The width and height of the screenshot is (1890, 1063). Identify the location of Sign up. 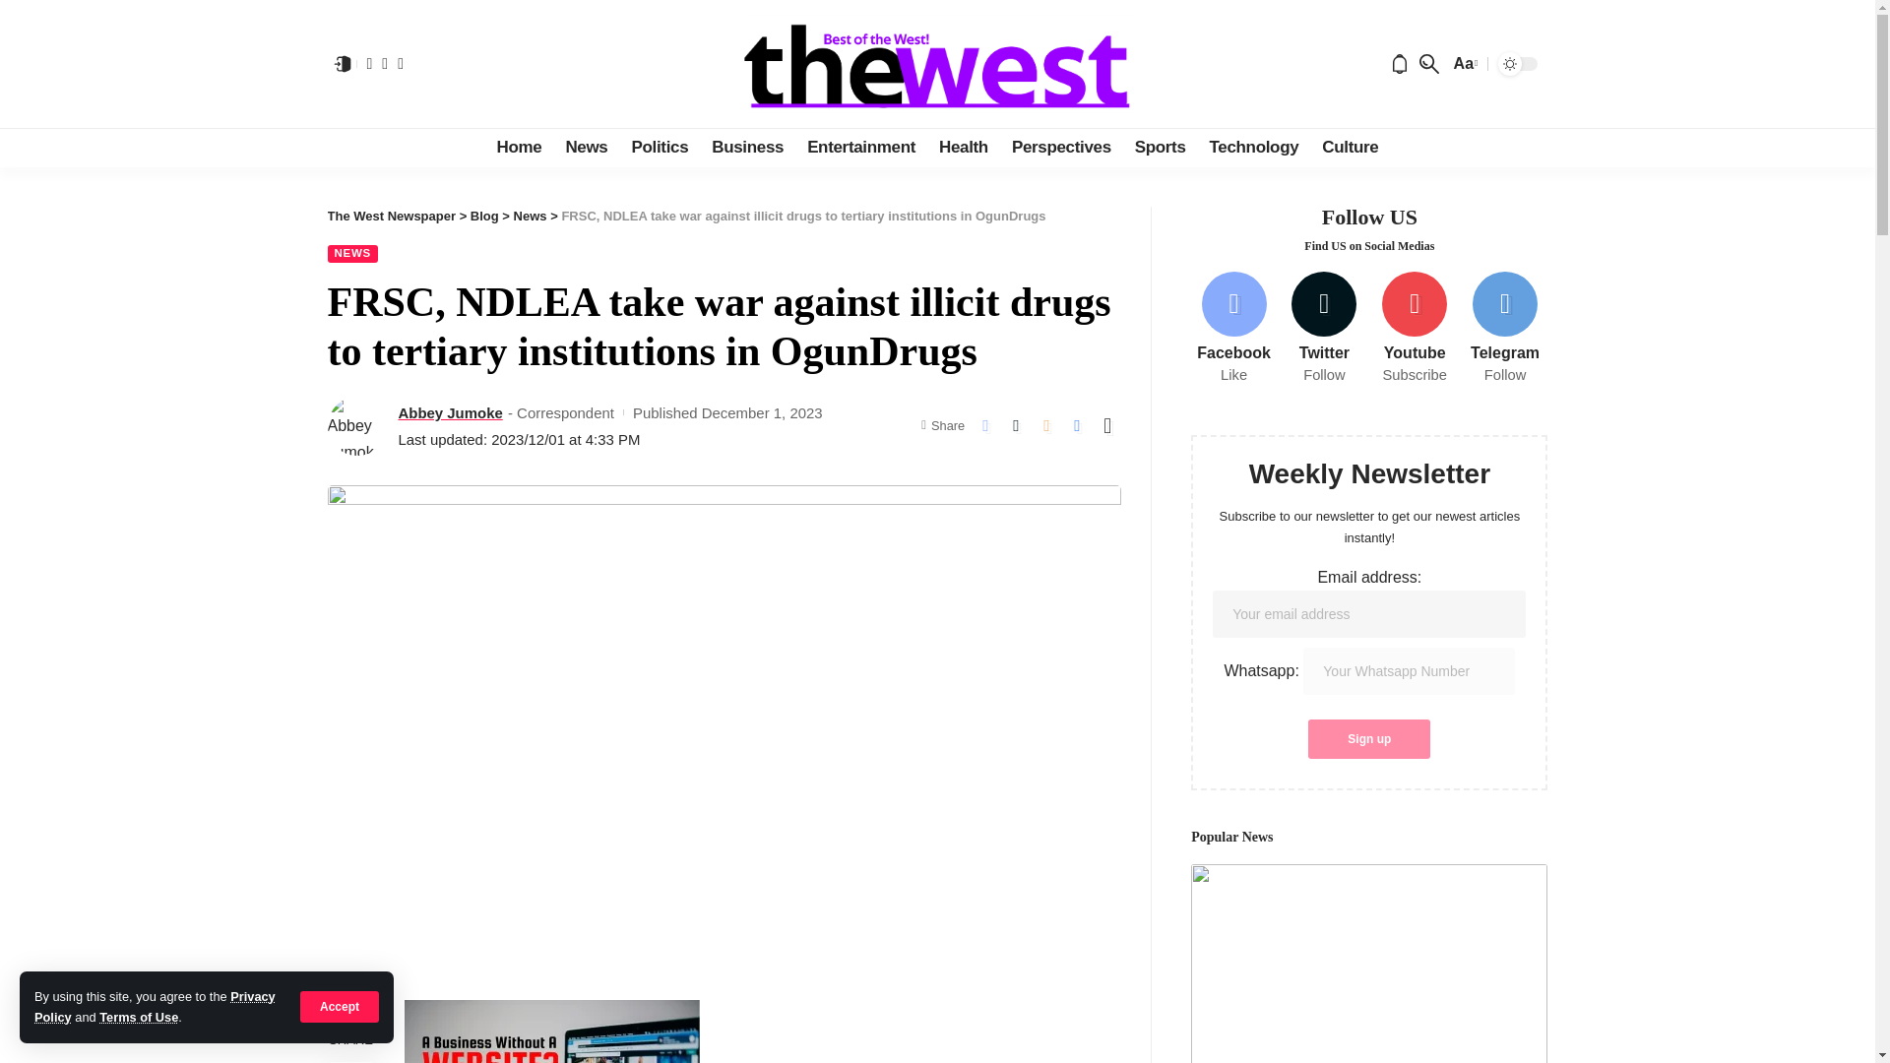
(1368, 739).